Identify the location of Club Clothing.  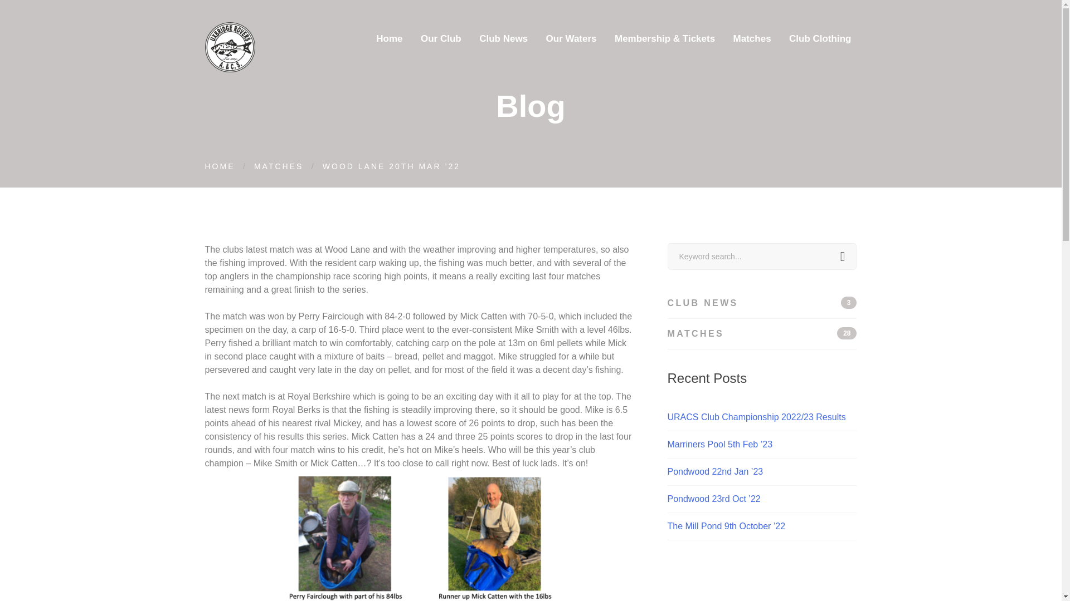
(441, 36).